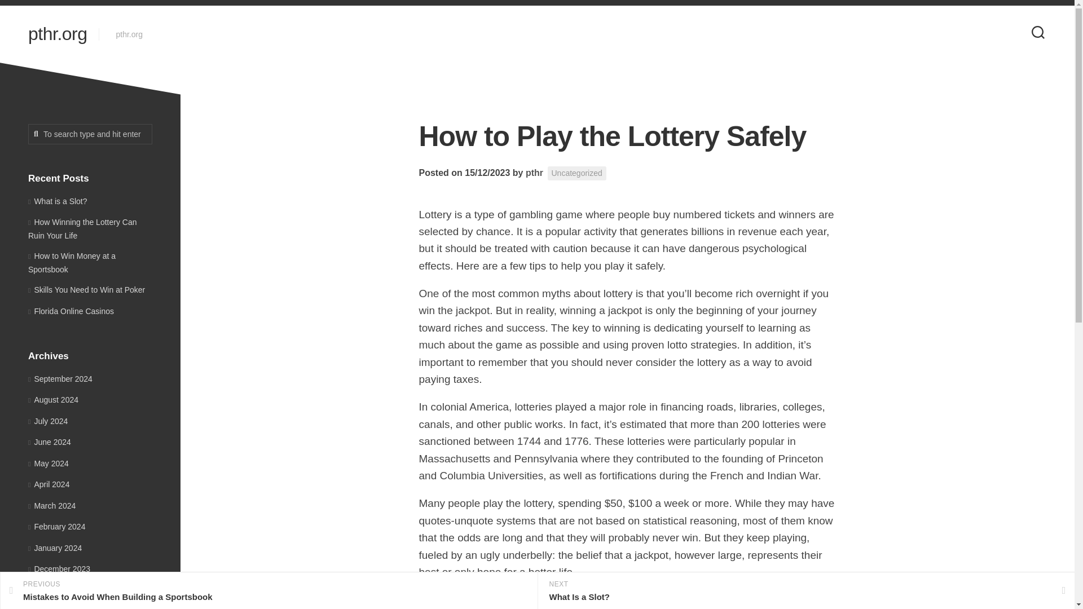 This screenshot has height=609, width=1083. Describe the element at coordinates (49, 484) in the screenshot. I see `April 2024` at that location.